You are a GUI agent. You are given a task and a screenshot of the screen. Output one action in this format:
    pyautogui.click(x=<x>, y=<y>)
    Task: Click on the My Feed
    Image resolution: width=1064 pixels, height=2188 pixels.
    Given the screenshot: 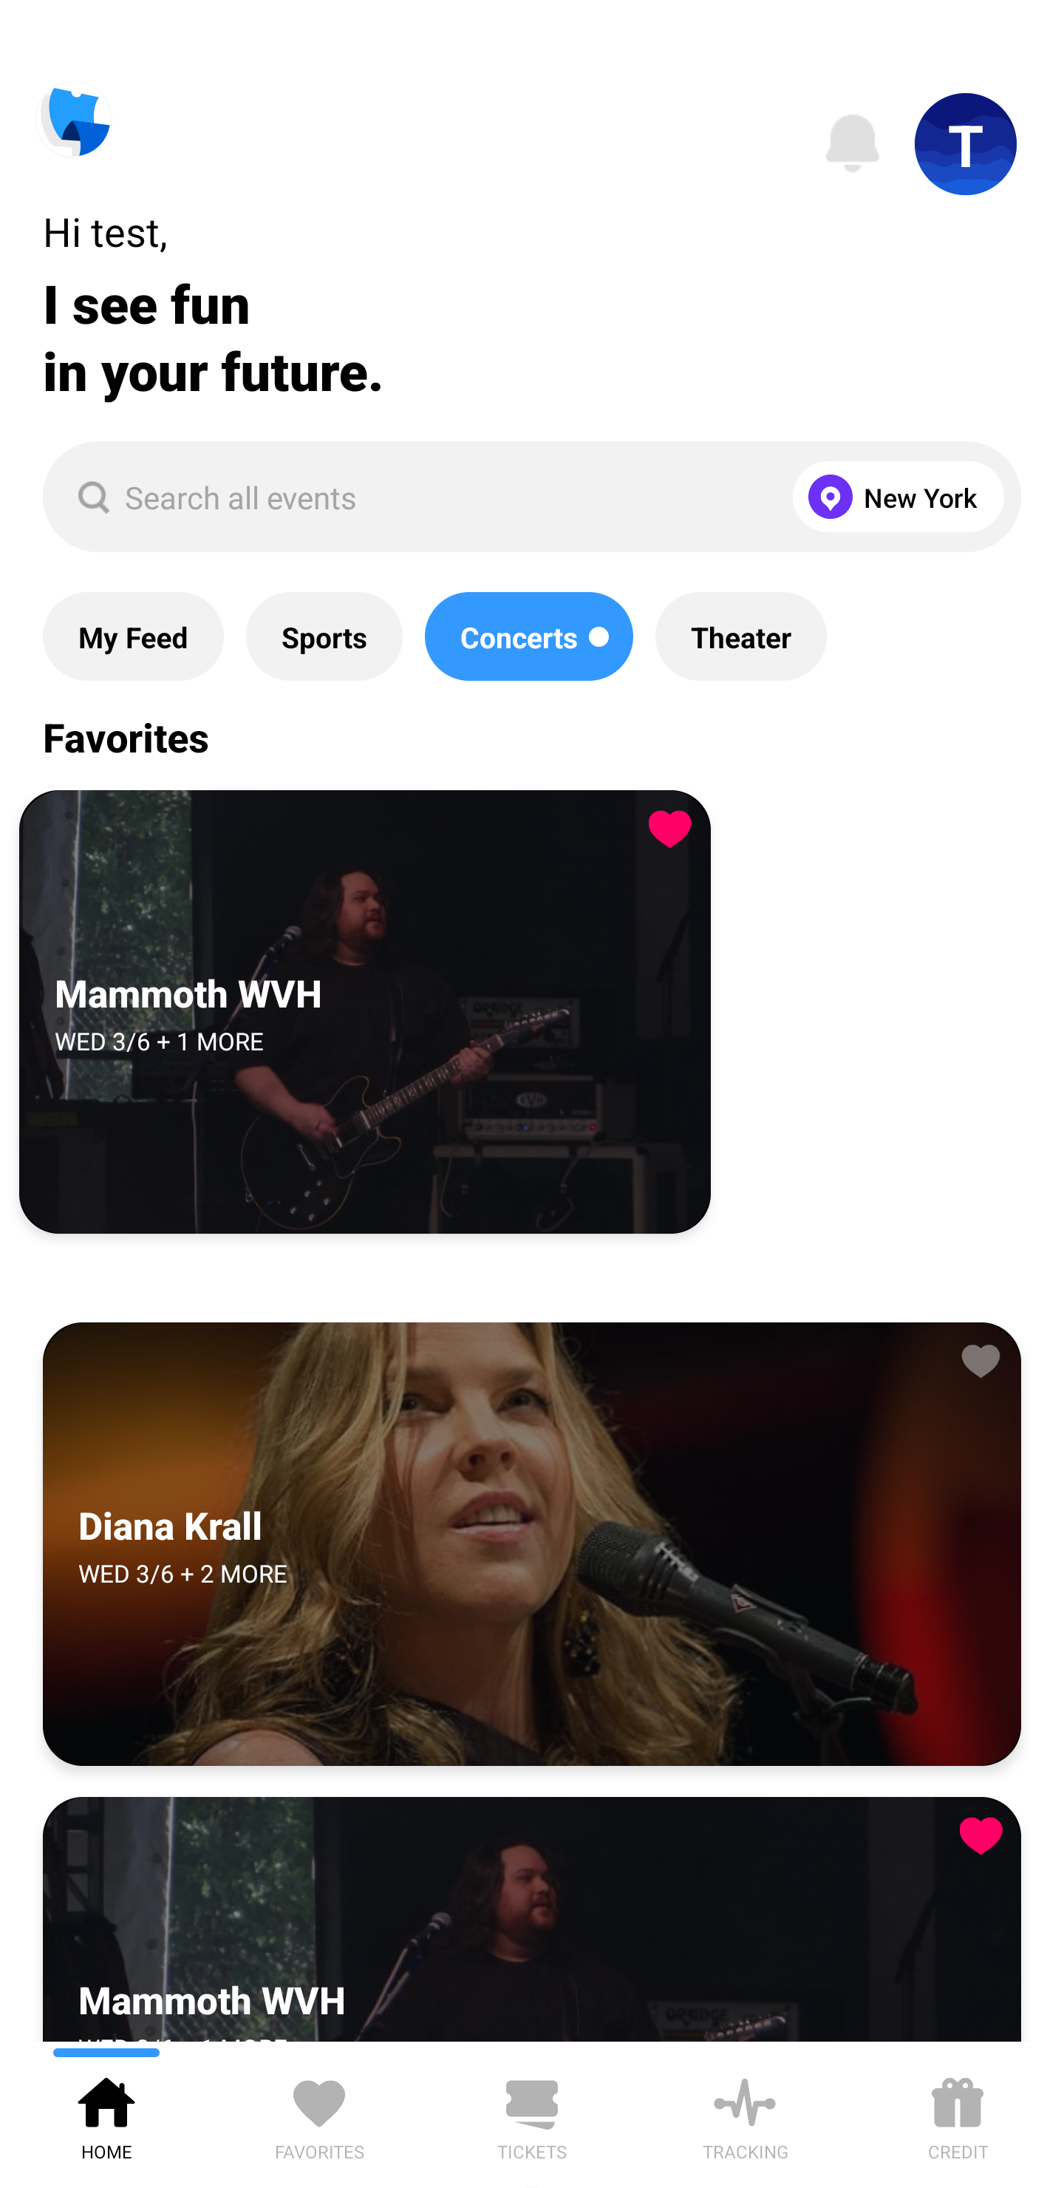 What is the action you would take?
    pyautogui.click(x=133, y=636)
    